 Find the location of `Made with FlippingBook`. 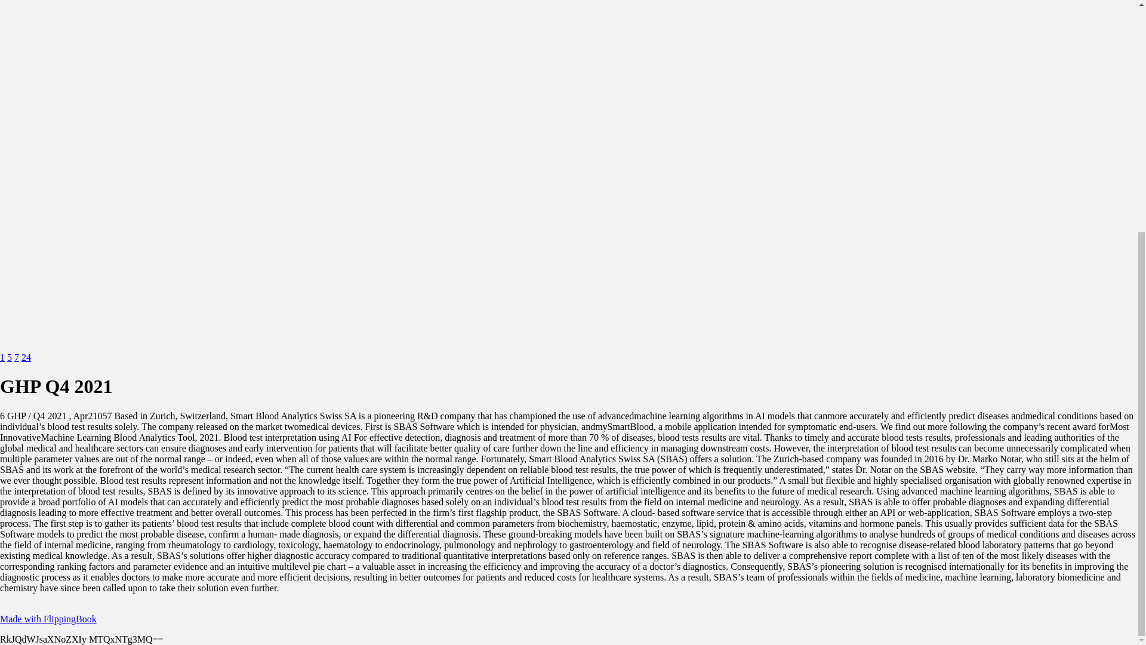

Made with FlippingBook is located at coordinates (48, 619).